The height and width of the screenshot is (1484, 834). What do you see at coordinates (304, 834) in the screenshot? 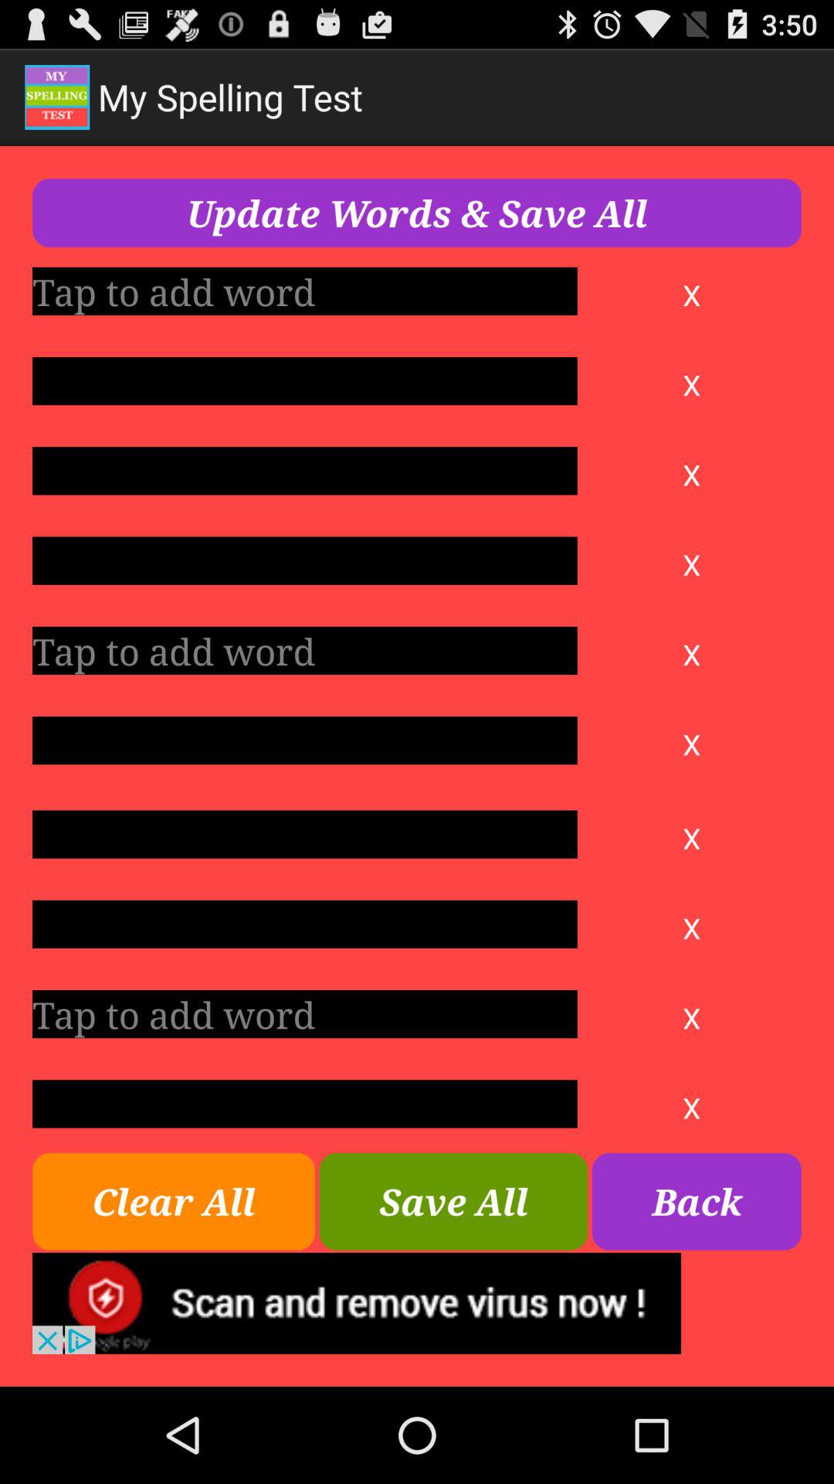
I see `write word` at bounding box center [304, 834].